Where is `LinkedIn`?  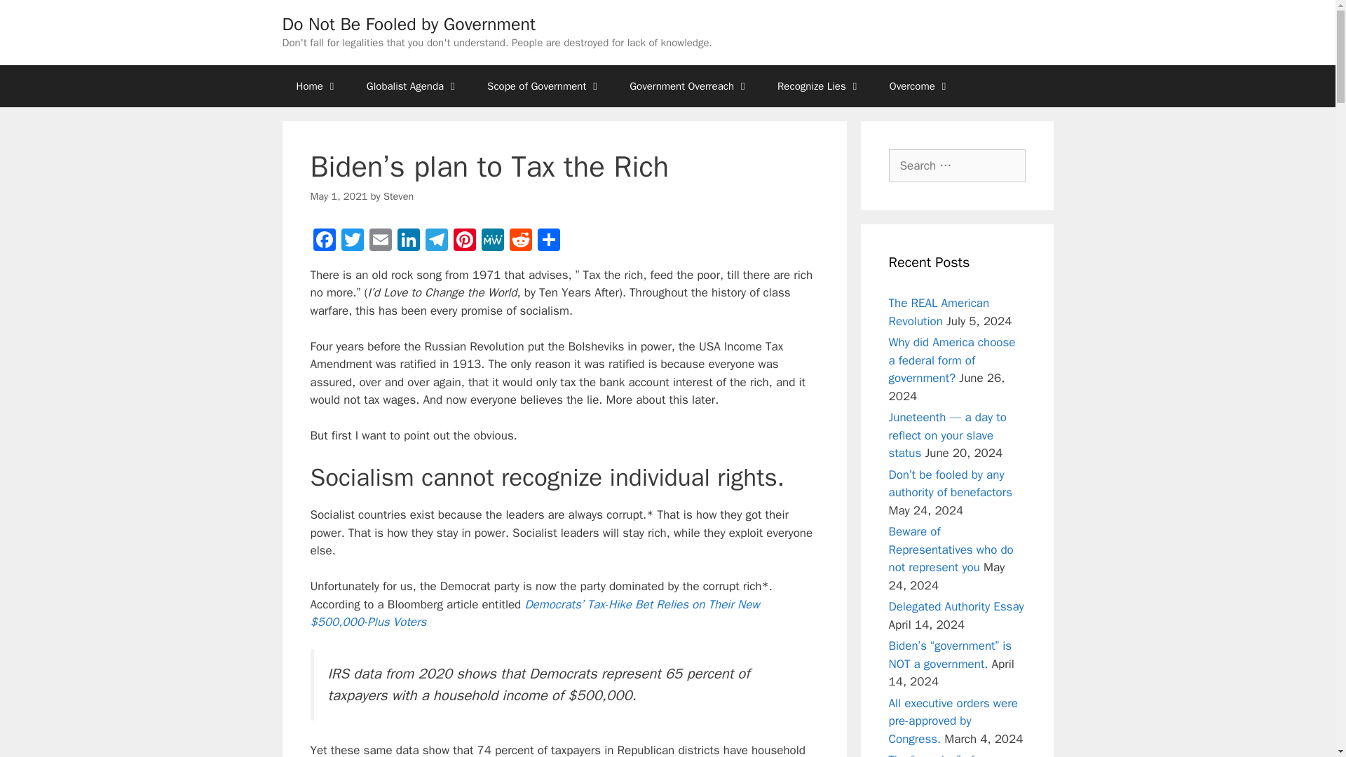 LinkedIn is located at coordinates (408, 241).